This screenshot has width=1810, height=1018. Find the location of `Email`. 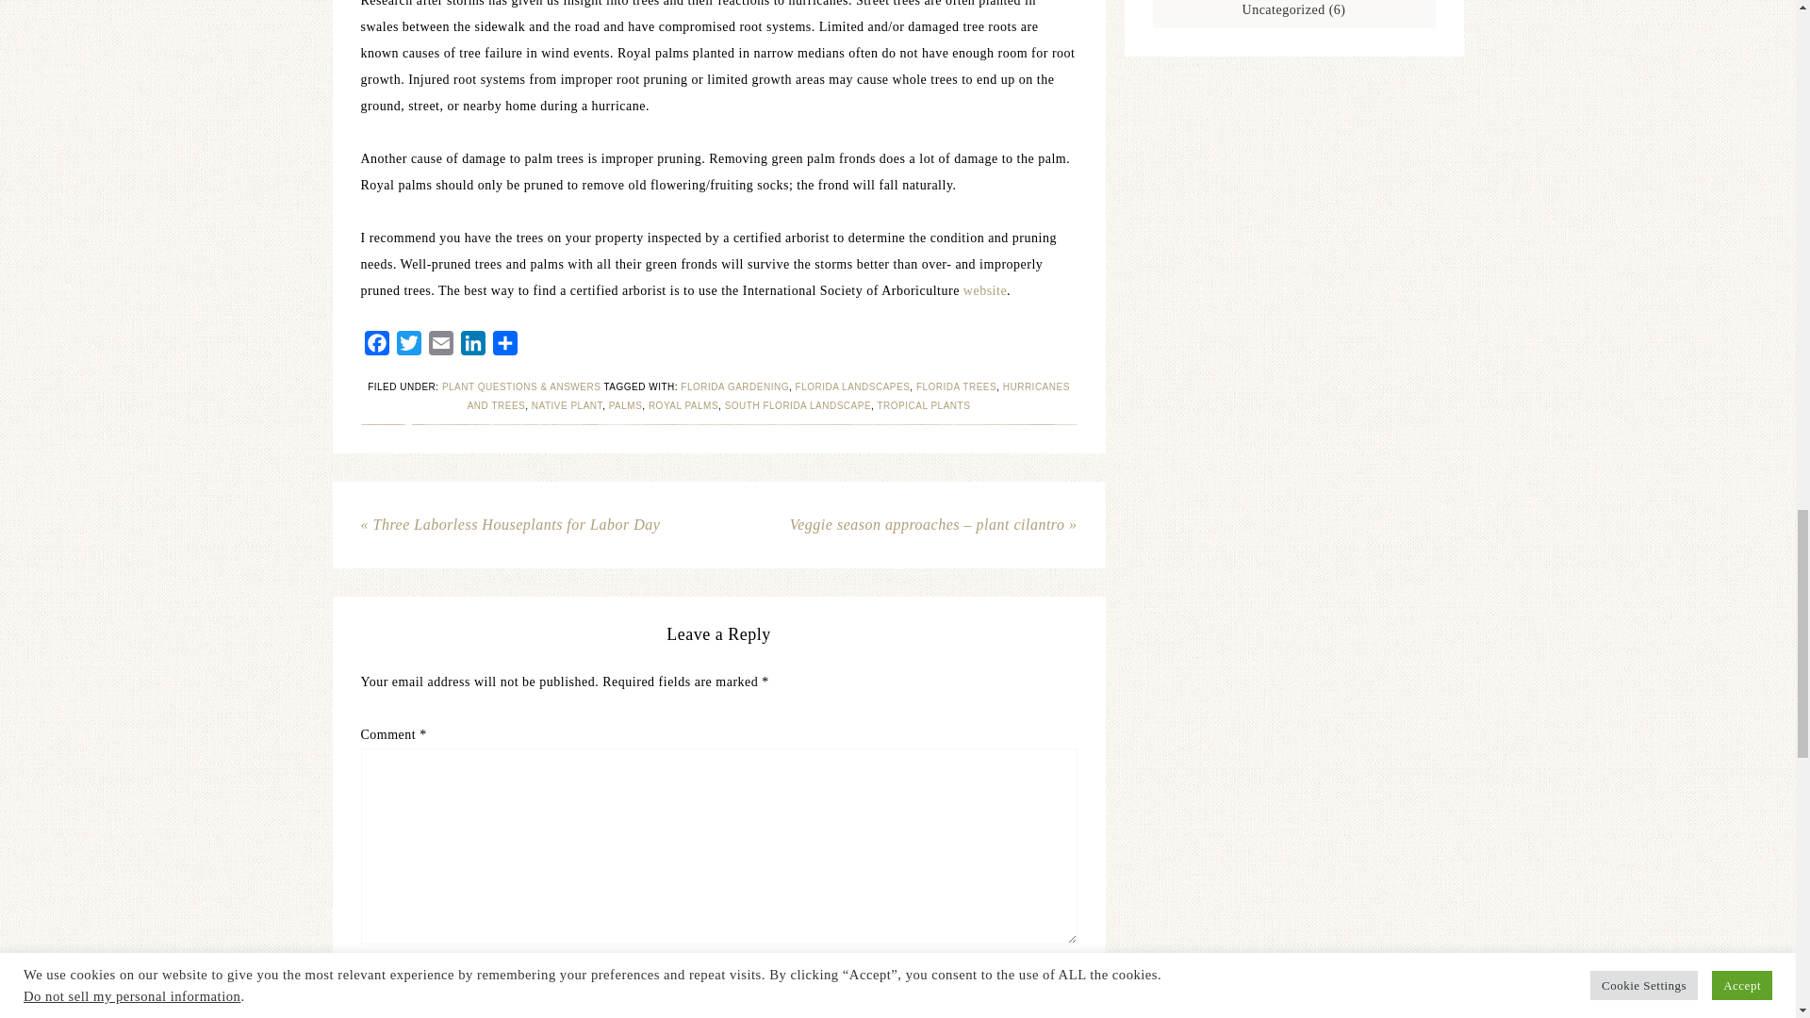

Email is located at coordinates (439, 347).